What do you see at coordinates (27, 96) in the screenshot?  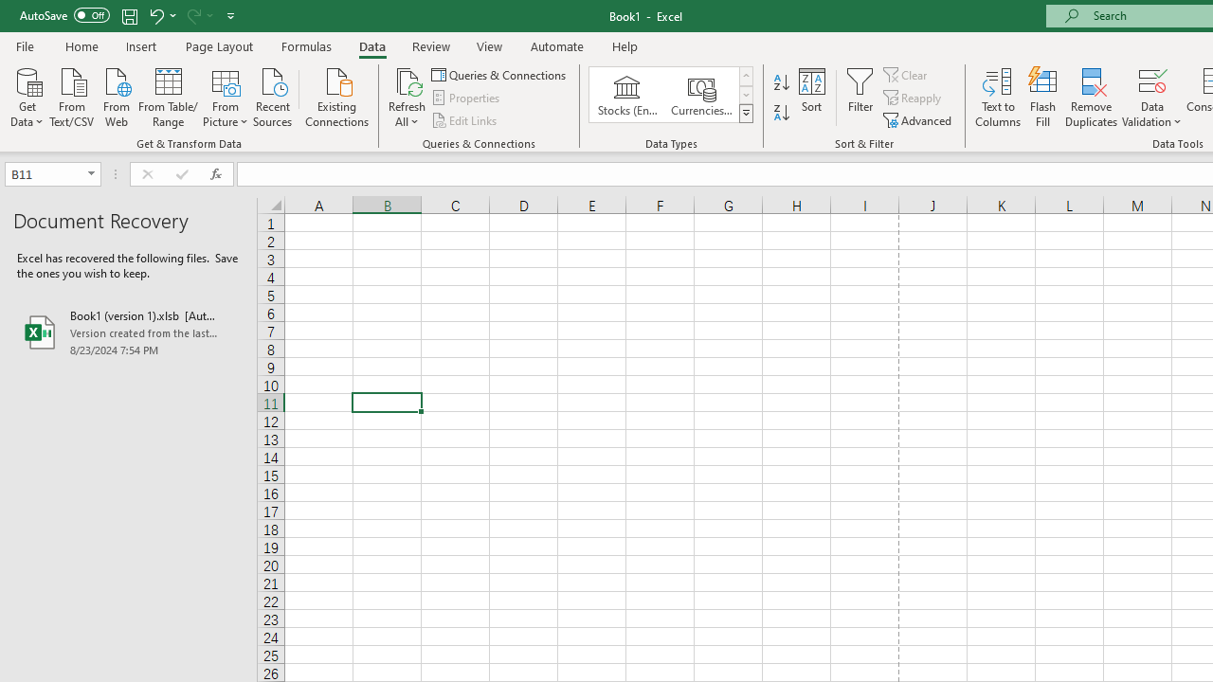 I see `Get Data` at bounding box center [27, 96].